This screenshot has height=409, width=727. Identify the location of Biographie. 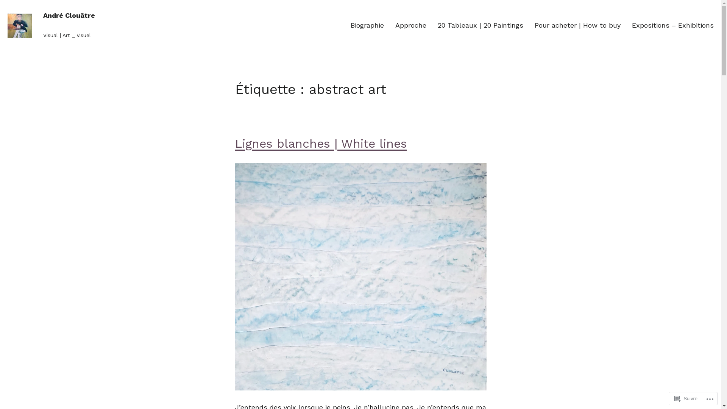
(367, 26).